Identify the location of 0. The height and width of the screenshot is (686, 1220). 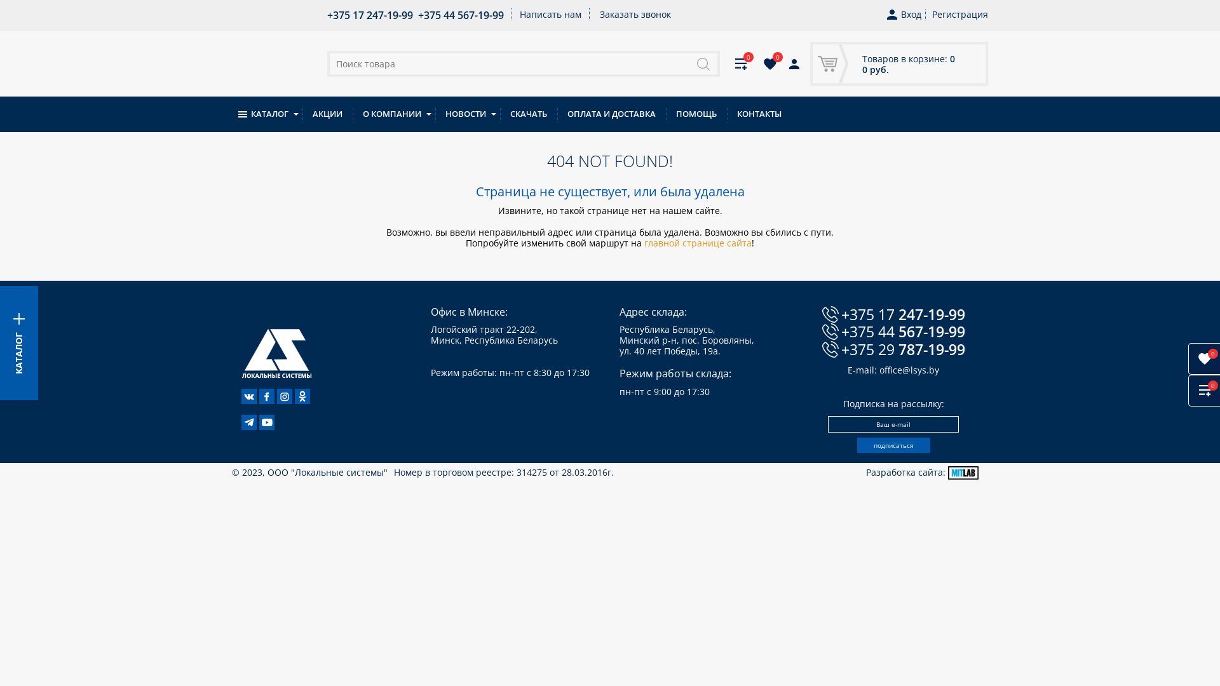
(770, 64).